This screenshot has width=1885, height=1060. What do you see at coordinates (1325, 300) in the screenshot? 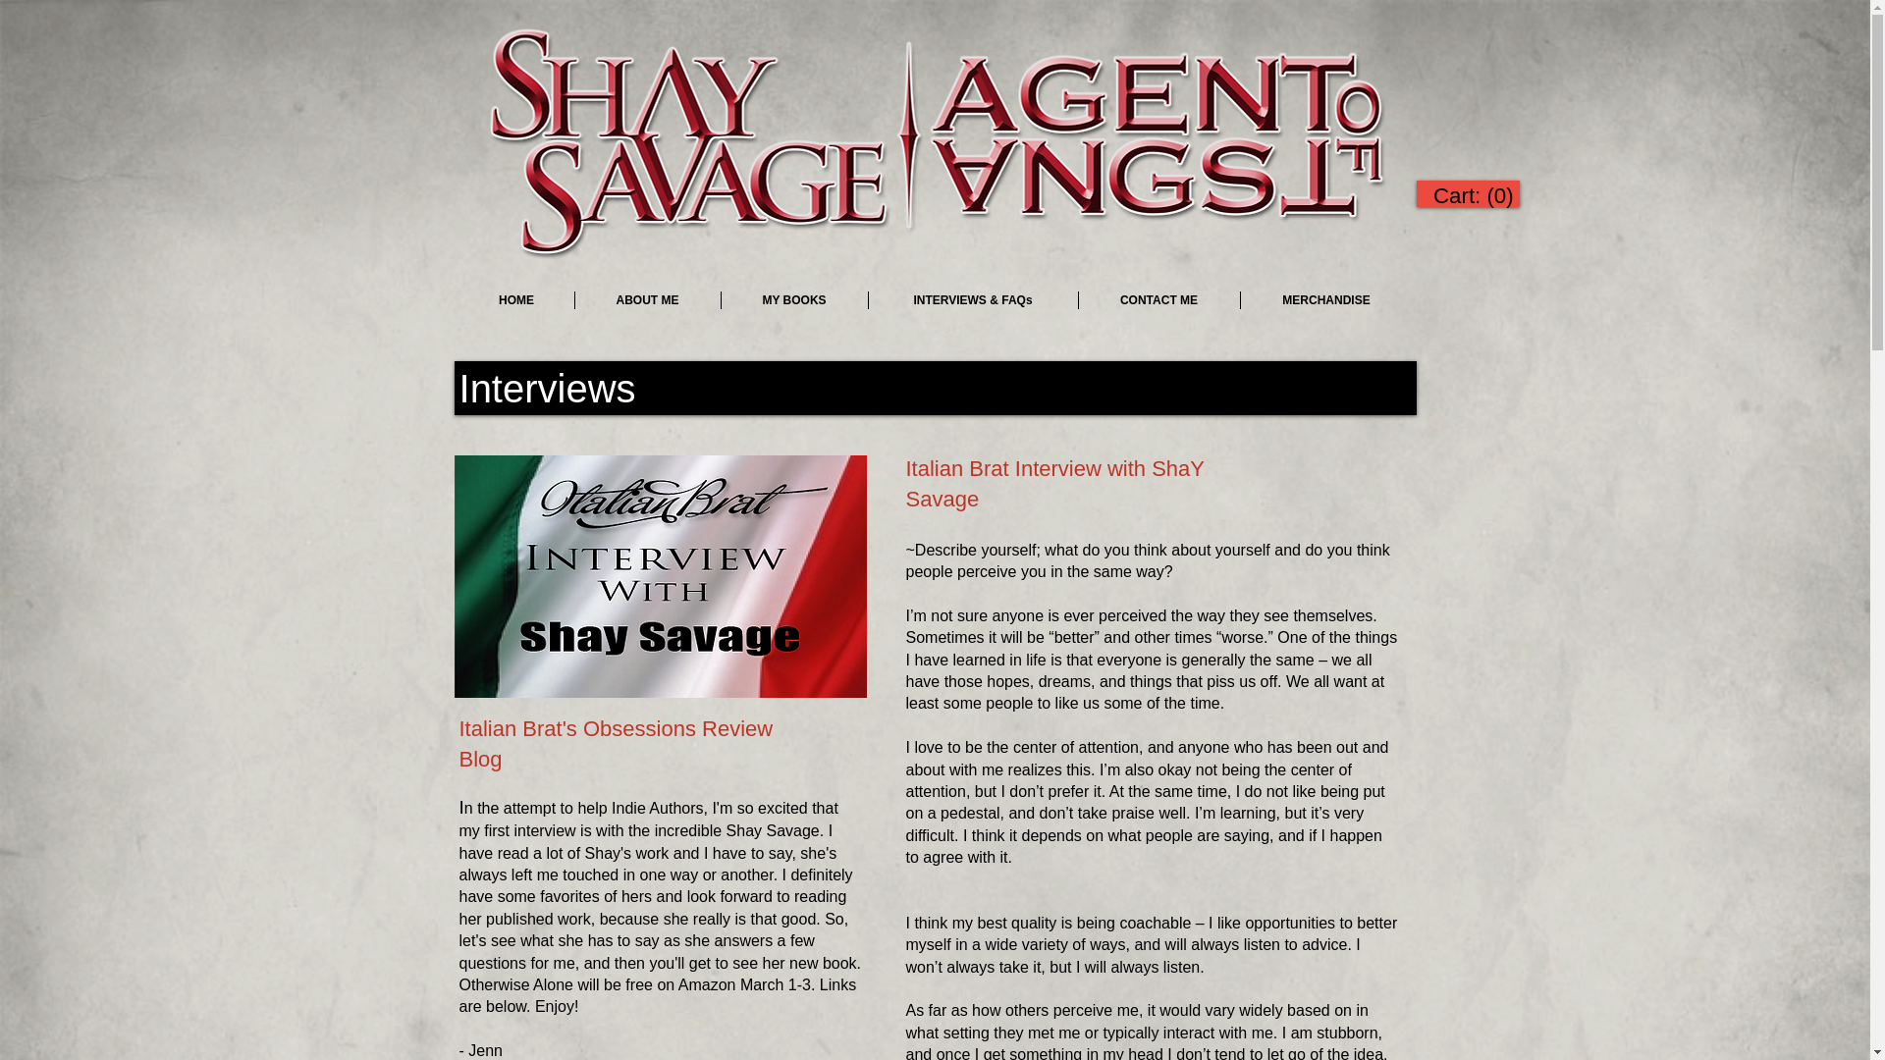
I see `MERCHANDISE` at bounding box center [1325, 300].